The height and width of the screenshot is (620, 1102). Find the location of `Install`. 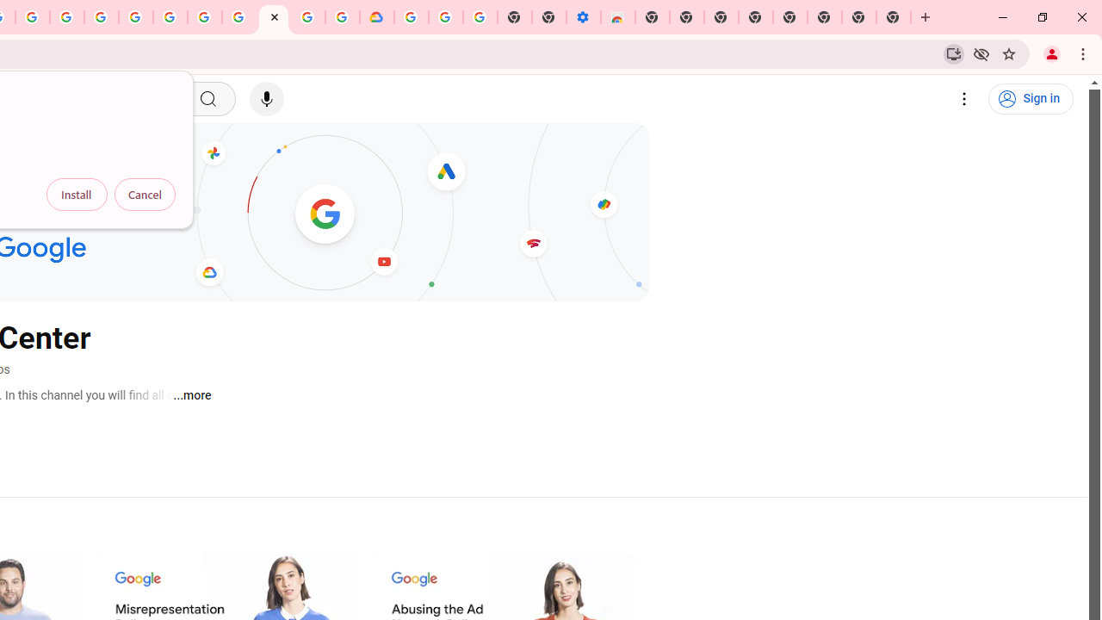

Install is located at coordinates (77, 195).